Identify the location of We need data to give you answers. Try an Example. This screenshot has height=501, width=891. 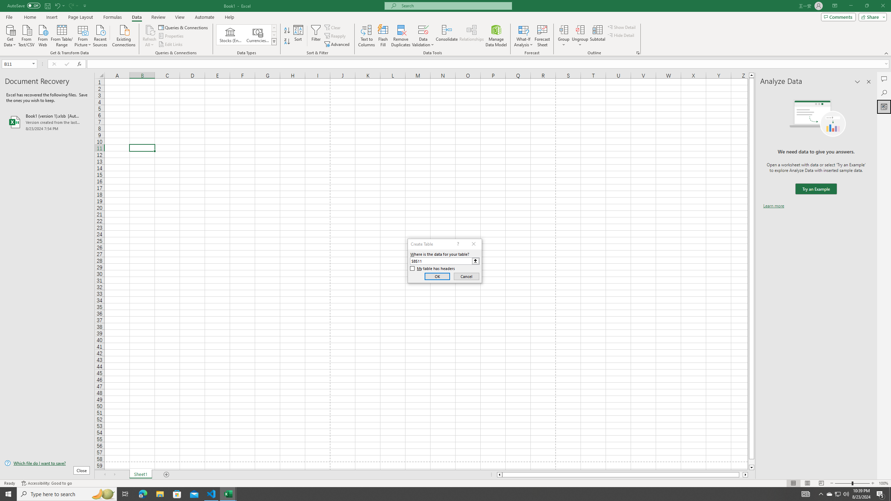
(816, 189).